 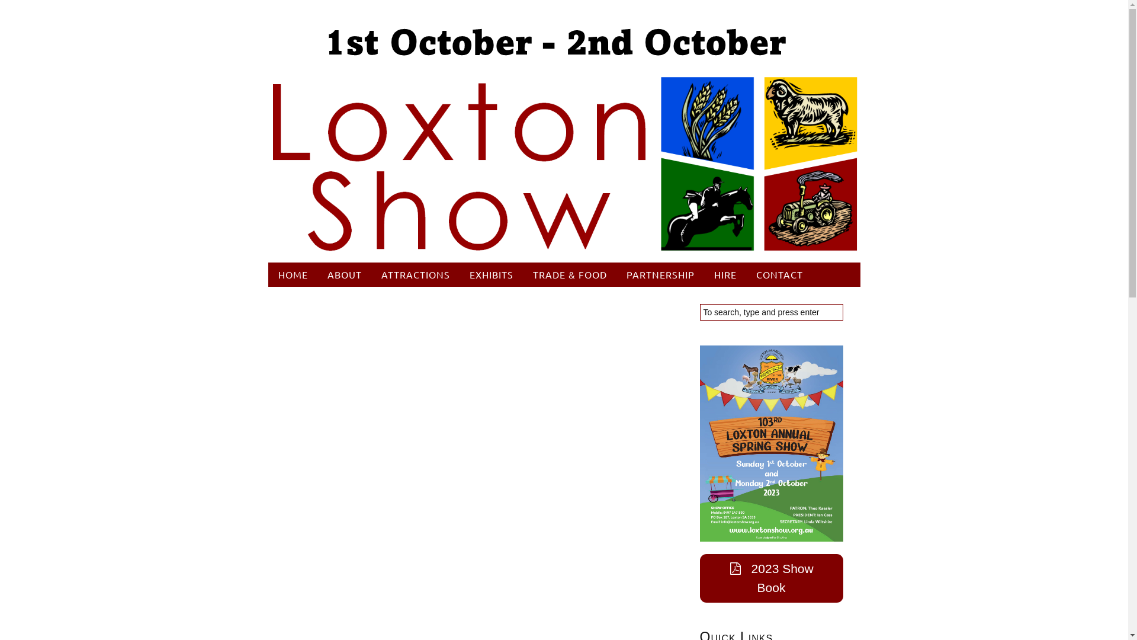 I want to click on HOME, so click(x=294, y=275).